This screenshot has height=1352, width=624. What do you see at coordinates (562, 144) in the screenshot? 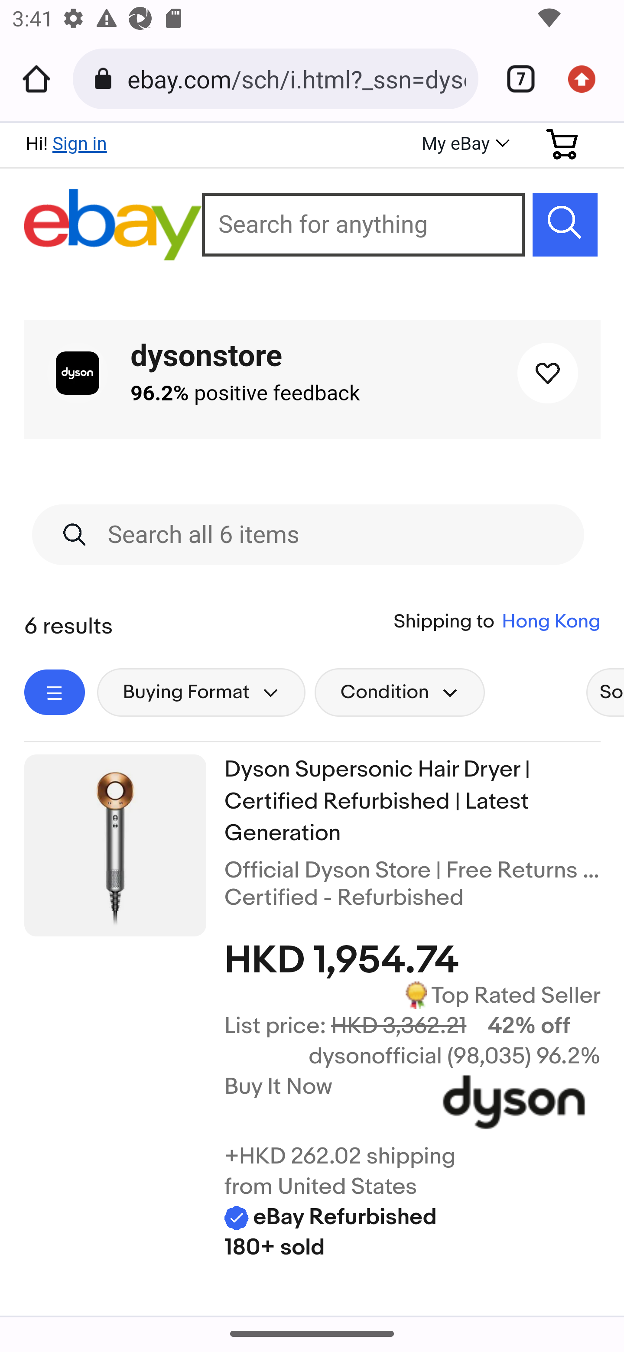
I see `Your shopping cart` at bounding box center [562, 144].